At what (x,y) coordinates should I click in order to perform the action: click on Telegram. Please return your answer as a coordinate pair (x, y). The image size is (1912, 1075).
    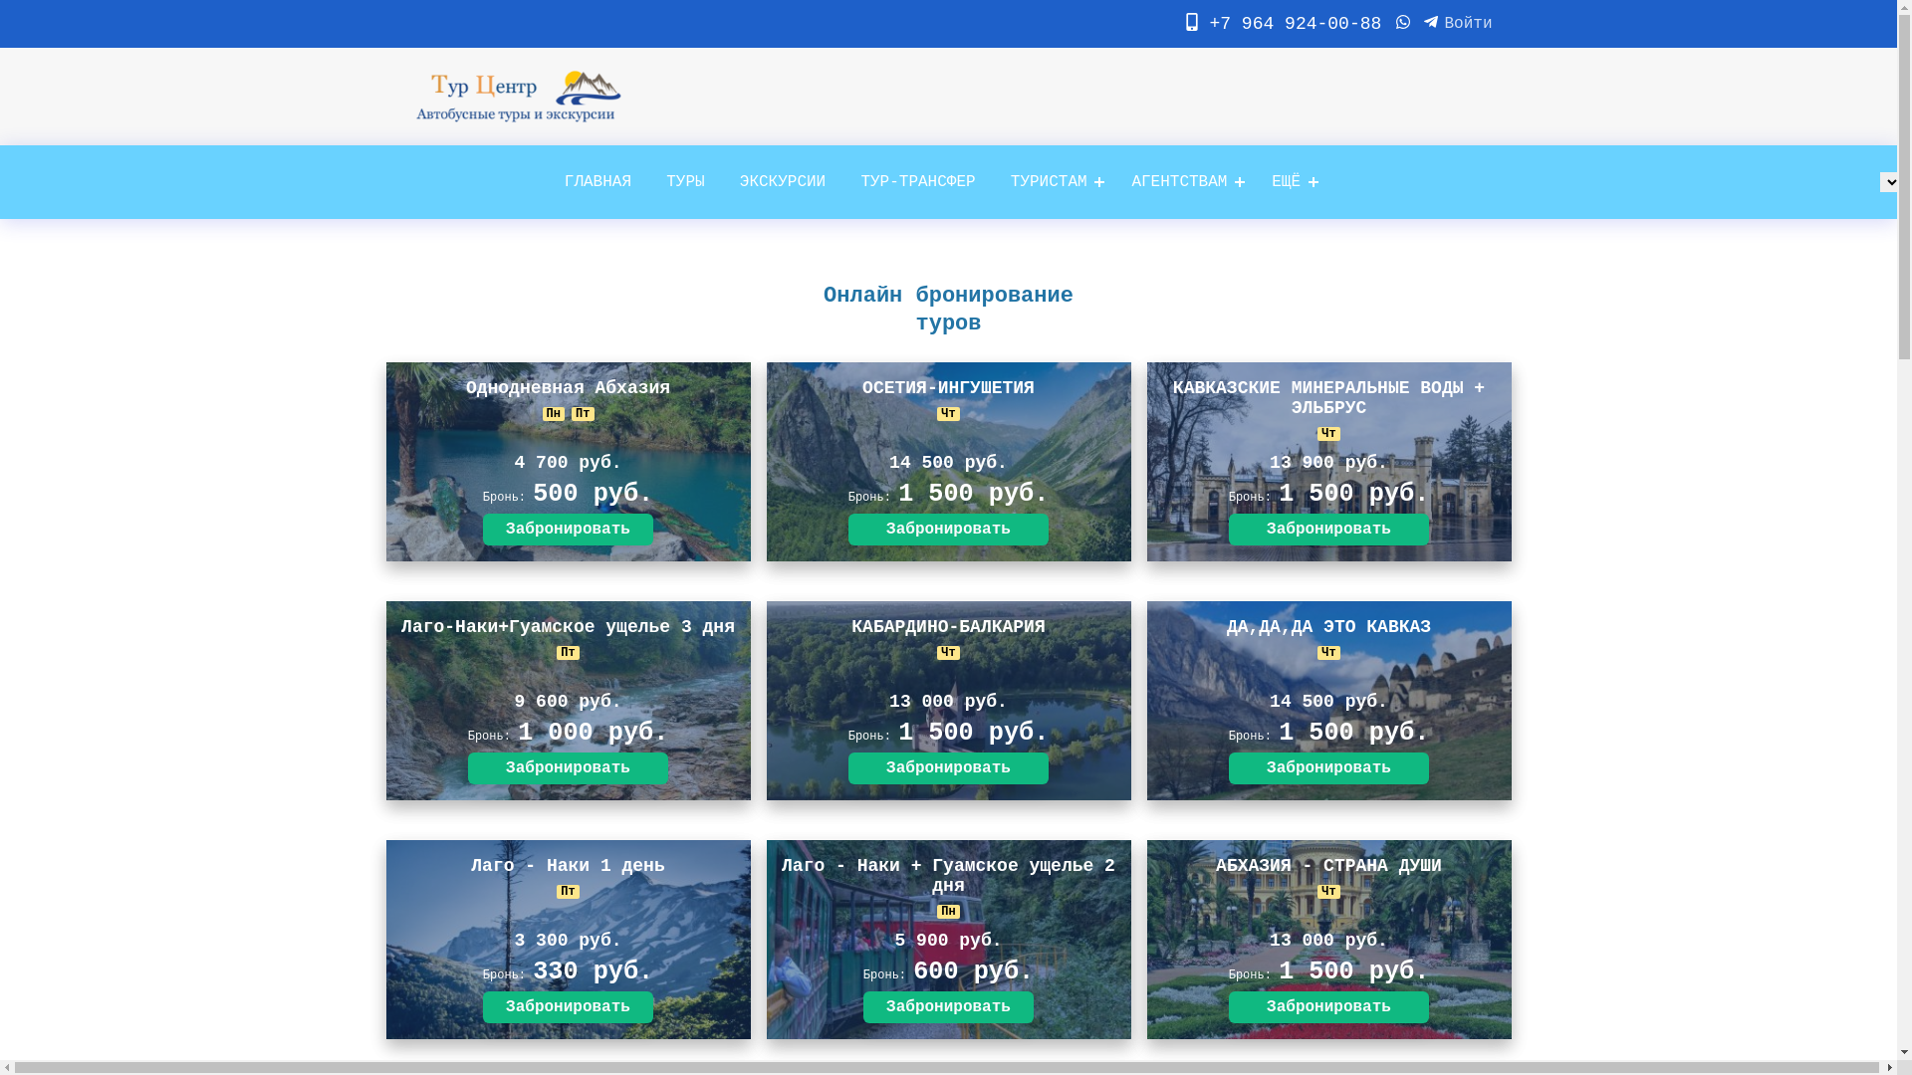
    Looking at the image, I should click on (1431, 24).